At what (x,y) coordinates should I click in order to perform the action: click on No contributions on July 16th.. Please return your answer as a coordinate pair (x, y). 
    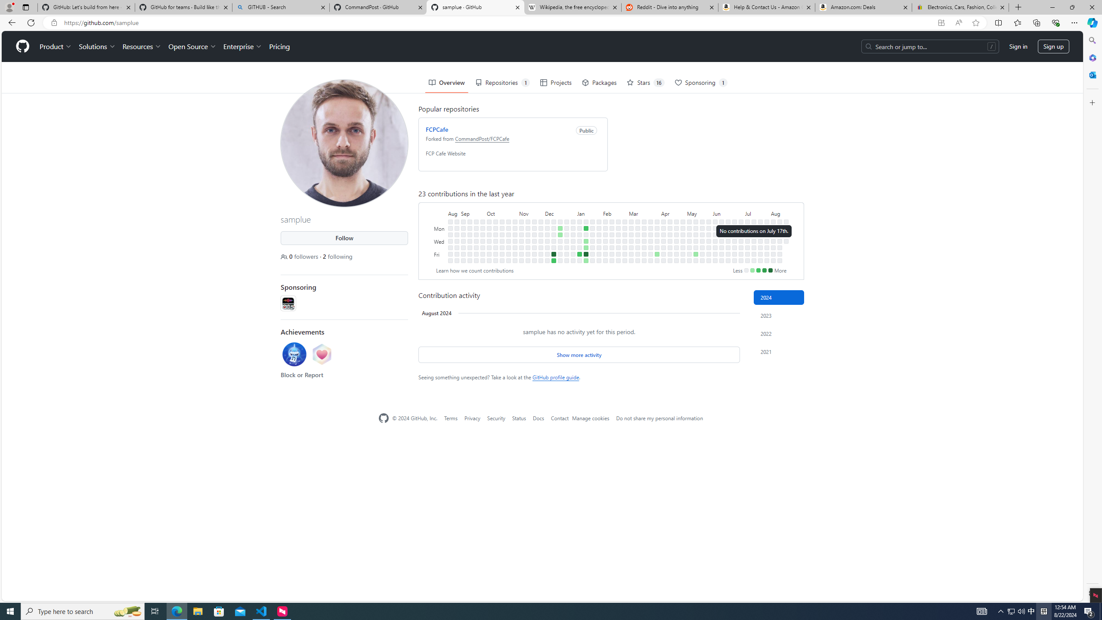
    Looking at the image, I should click on (753, 234).